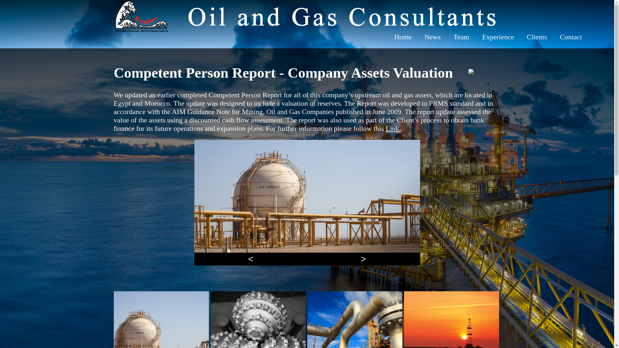 Image resolution: width=619 pixels, height=348 pixels. Describe the element at coordinates (498, 37) in the screenshot. I see `Experience` at that location.